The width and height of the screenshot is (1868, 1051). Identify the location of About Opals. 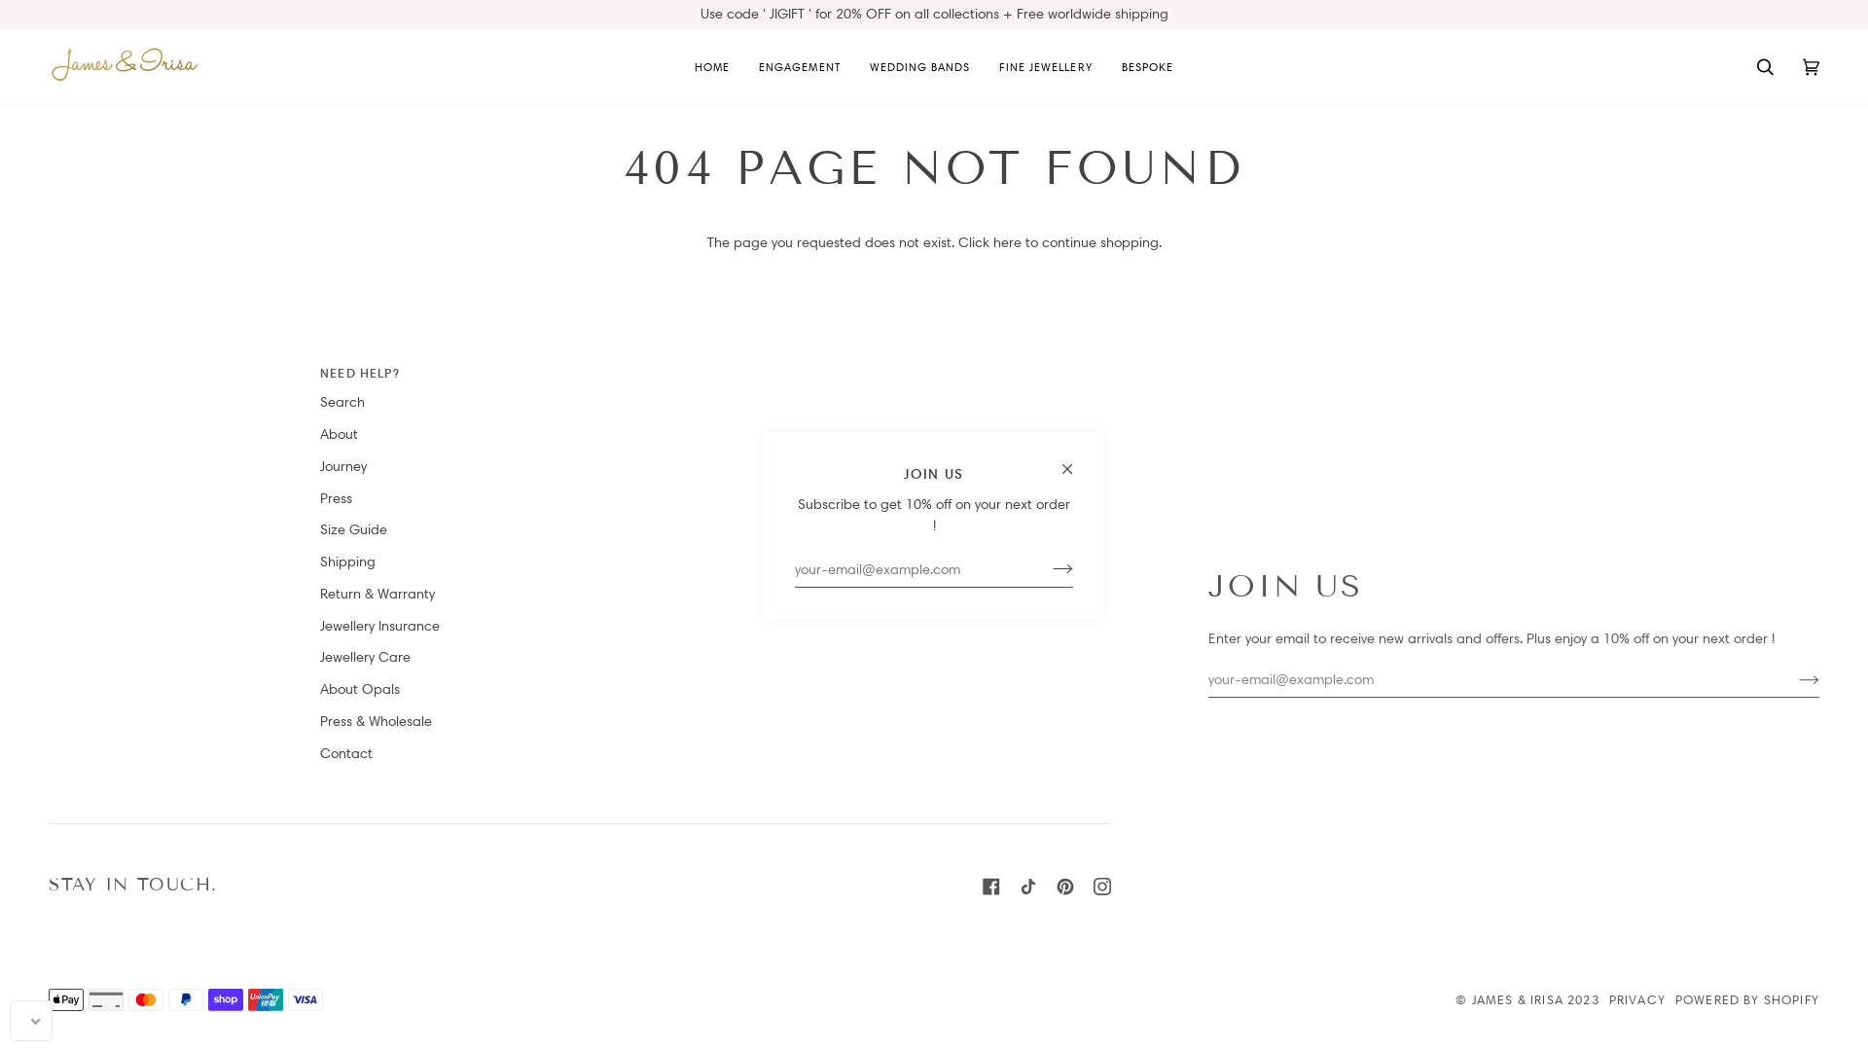
(360, 689).